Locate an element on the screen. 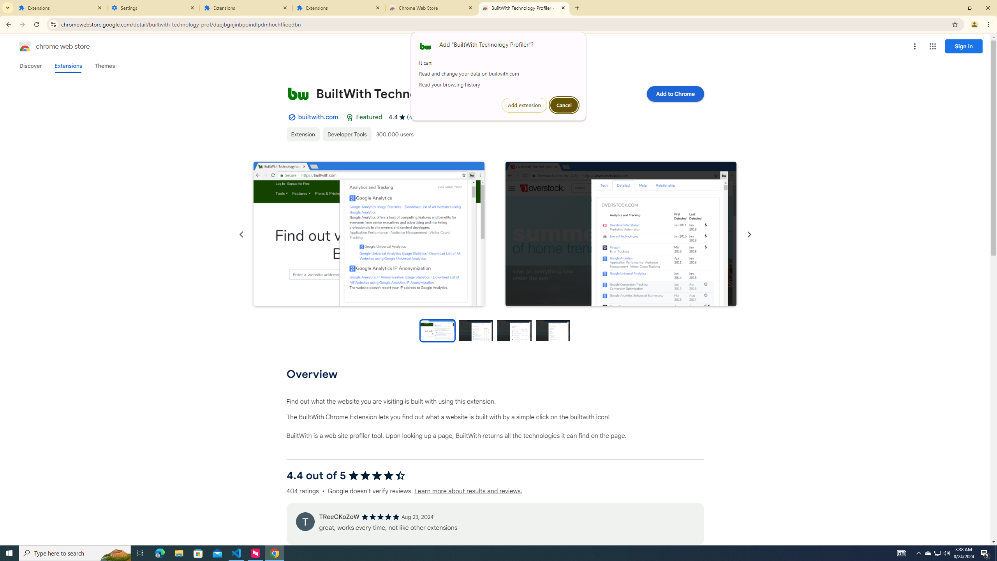 This screenshot has height=561, width=997. Next slide is located at coordinates (749, 235).